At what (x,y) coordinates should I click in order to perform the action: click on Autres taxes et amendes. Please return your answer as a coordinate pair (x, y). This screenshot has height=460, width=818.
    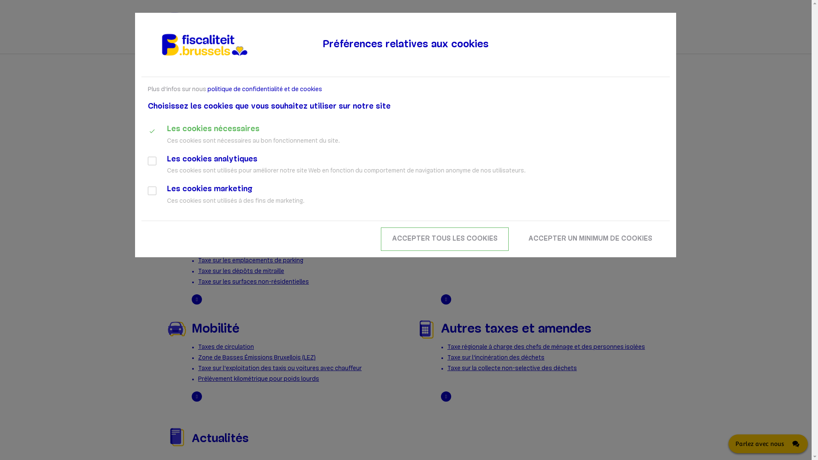
    Looking at the image, I should click on (516, 330).